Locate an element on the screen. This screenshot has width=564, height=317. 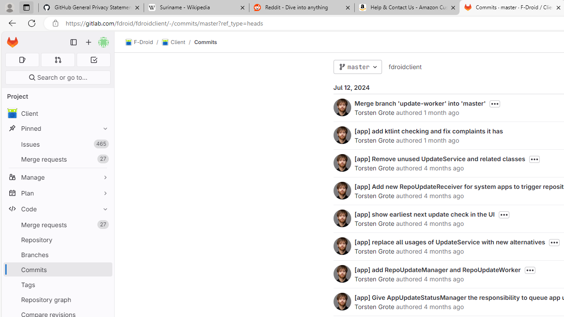
Help & Contact Us - Amazon Customer Service is located at coordinates (407, 8).